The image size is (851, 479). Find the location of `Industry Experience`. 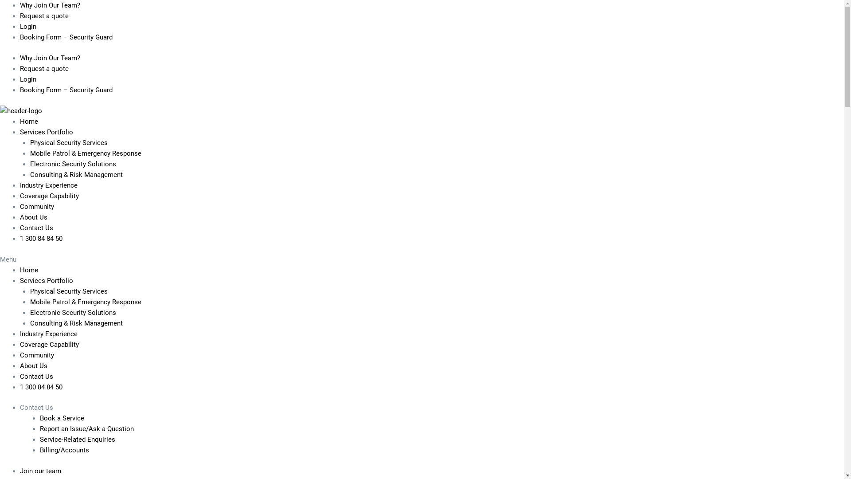

Industry Experience is located at coordinates (49, 334).